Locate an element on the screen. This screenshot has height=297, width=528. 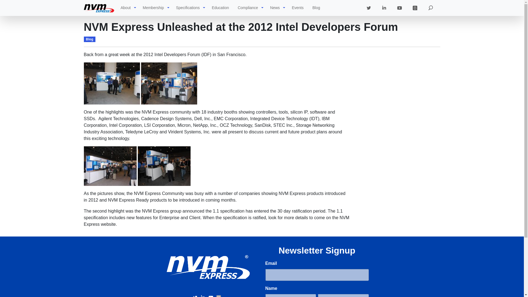
News is located at coordinates (275, 8).